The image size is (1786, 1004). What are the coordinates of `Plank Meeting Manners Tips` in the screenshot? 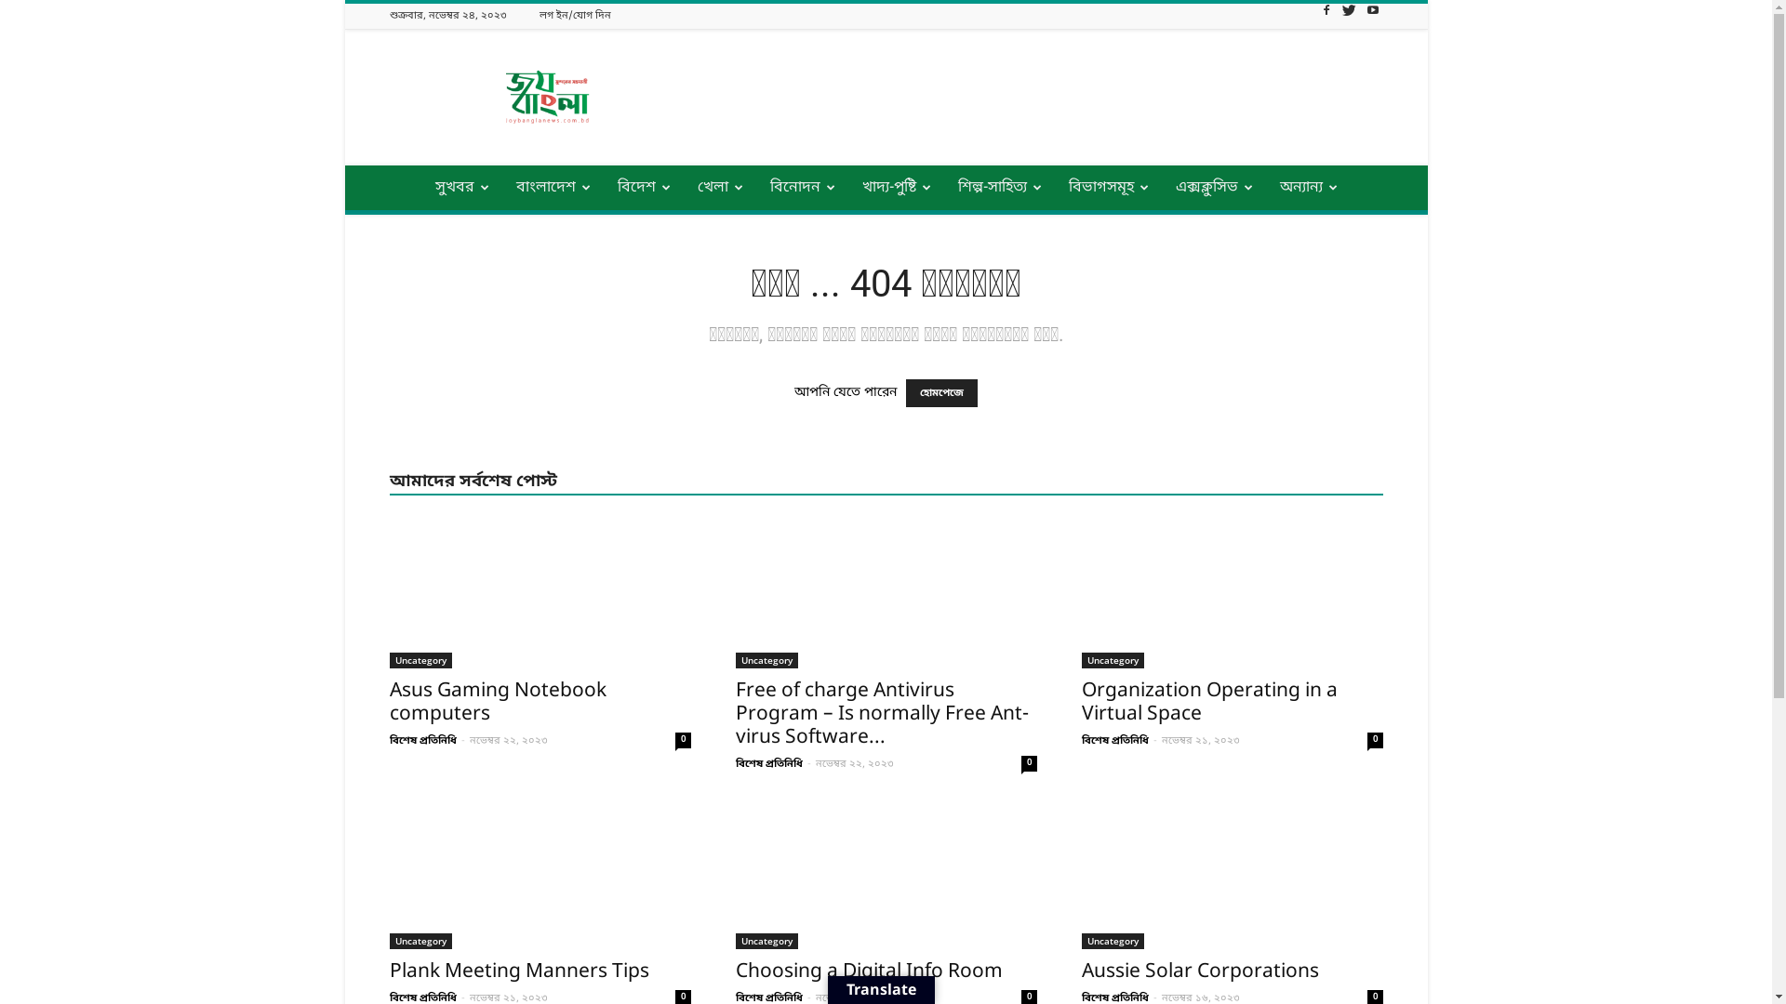 It's located at (540, 875).